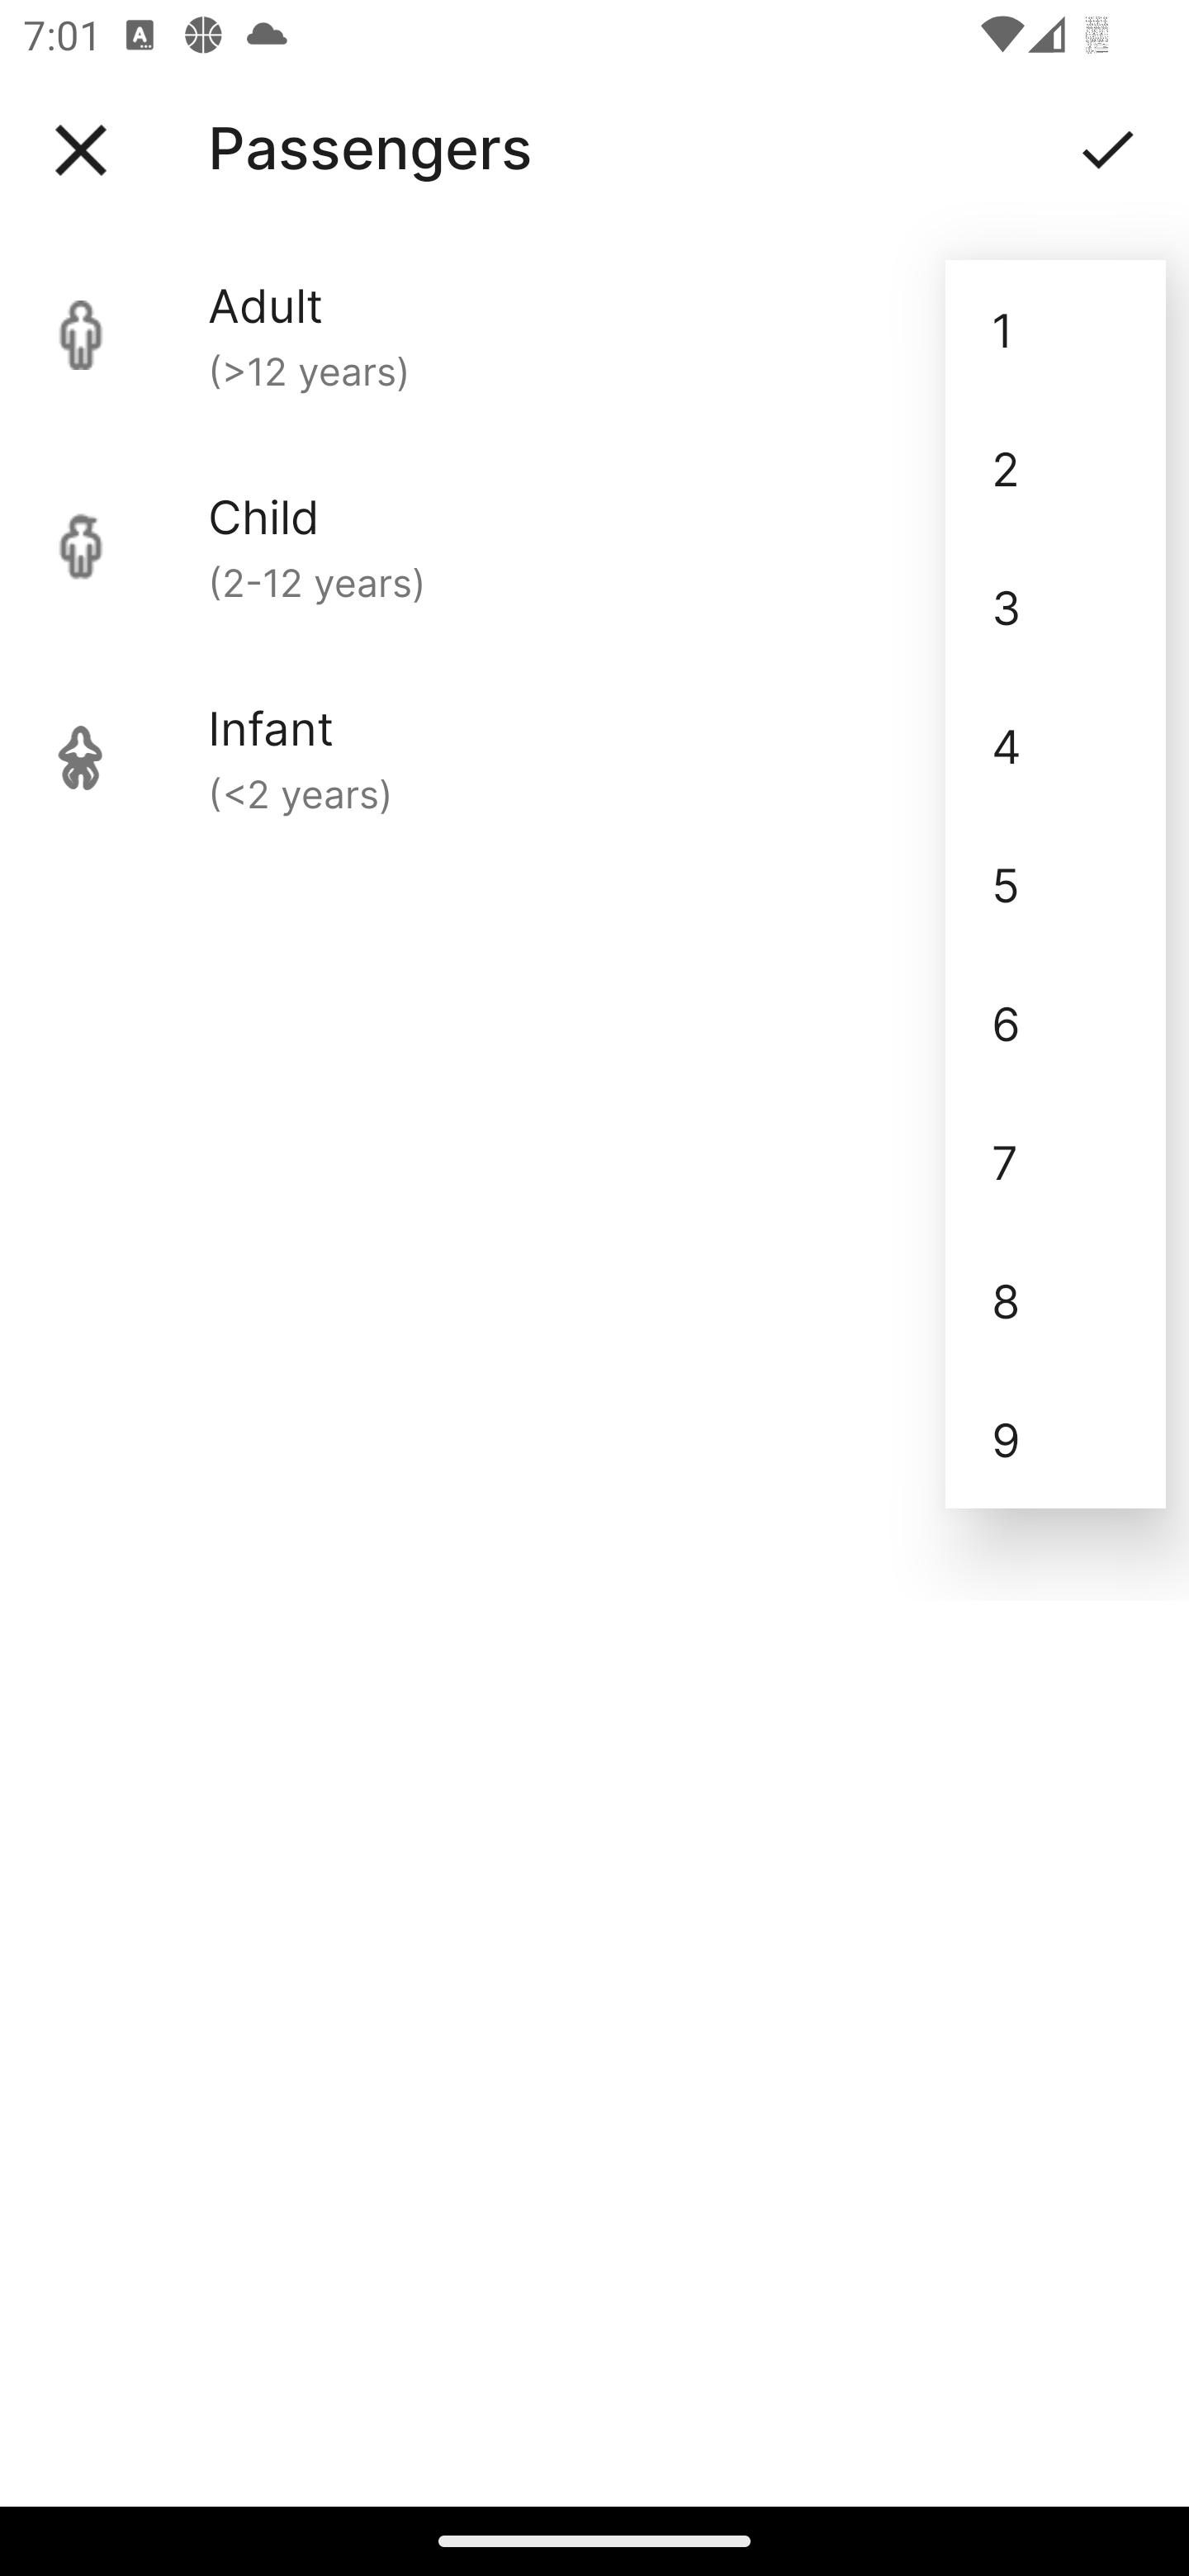  I want to click on 5, so click(1055, 883).